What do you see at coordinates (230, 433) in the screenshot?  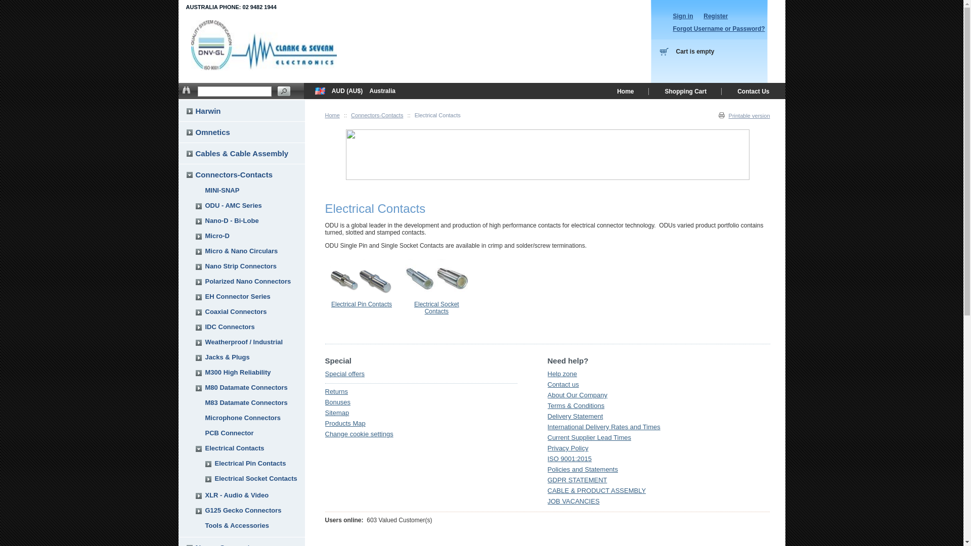 I see `PCB Connector` at bounding box center [230, 433].